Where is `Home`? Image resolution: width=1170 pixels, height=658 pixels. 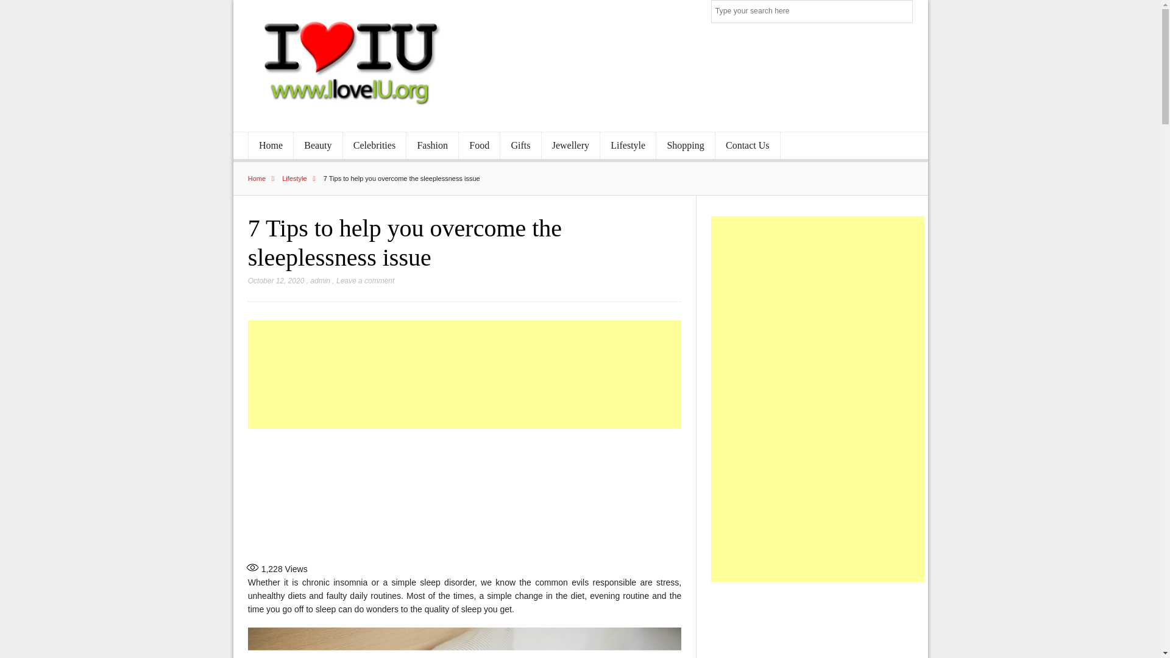
Home is located at coordinates (271, 146).